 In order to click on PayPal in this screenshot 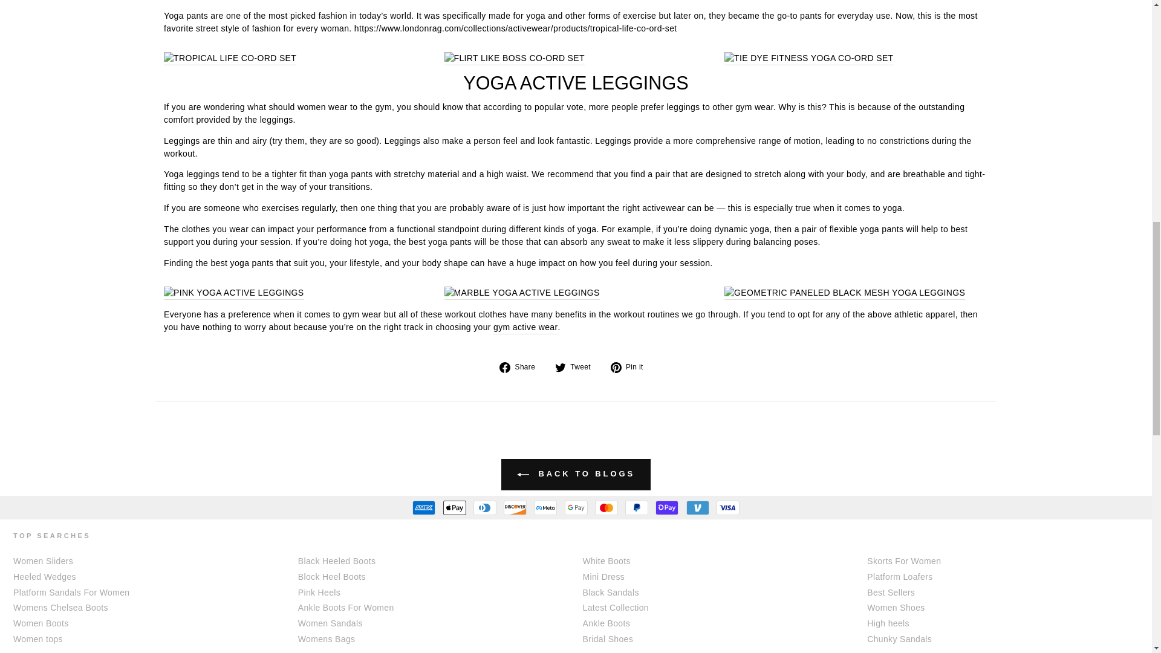, I will do `click(636, 508)`.